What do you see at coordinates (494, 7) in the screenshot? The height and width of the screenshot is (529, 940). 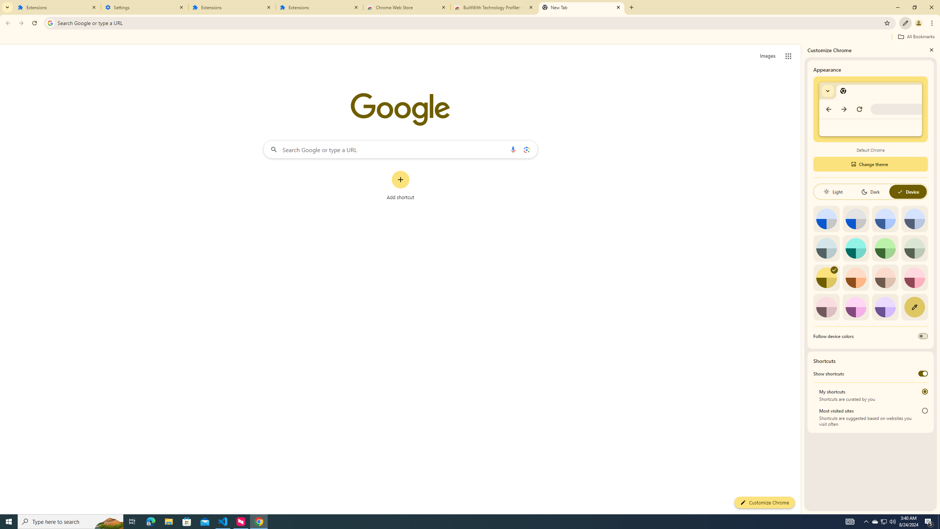 I see `BuiltWith Technology Profiler - Chrome Web Store` at bounding box center [494, 7].